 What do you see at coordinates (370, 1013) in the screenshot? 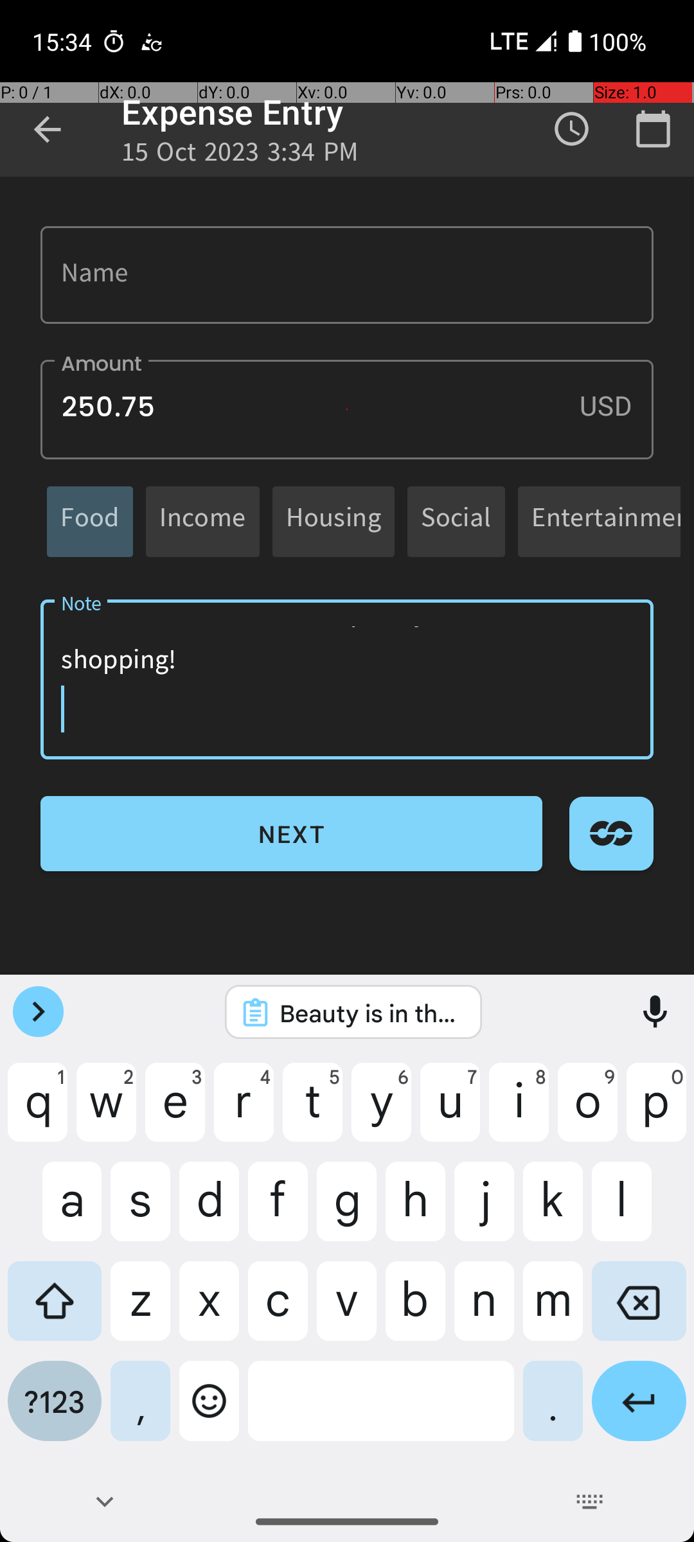
I see `Beauty is in the eye of the beholder.` at bounding box center [370, 1013].